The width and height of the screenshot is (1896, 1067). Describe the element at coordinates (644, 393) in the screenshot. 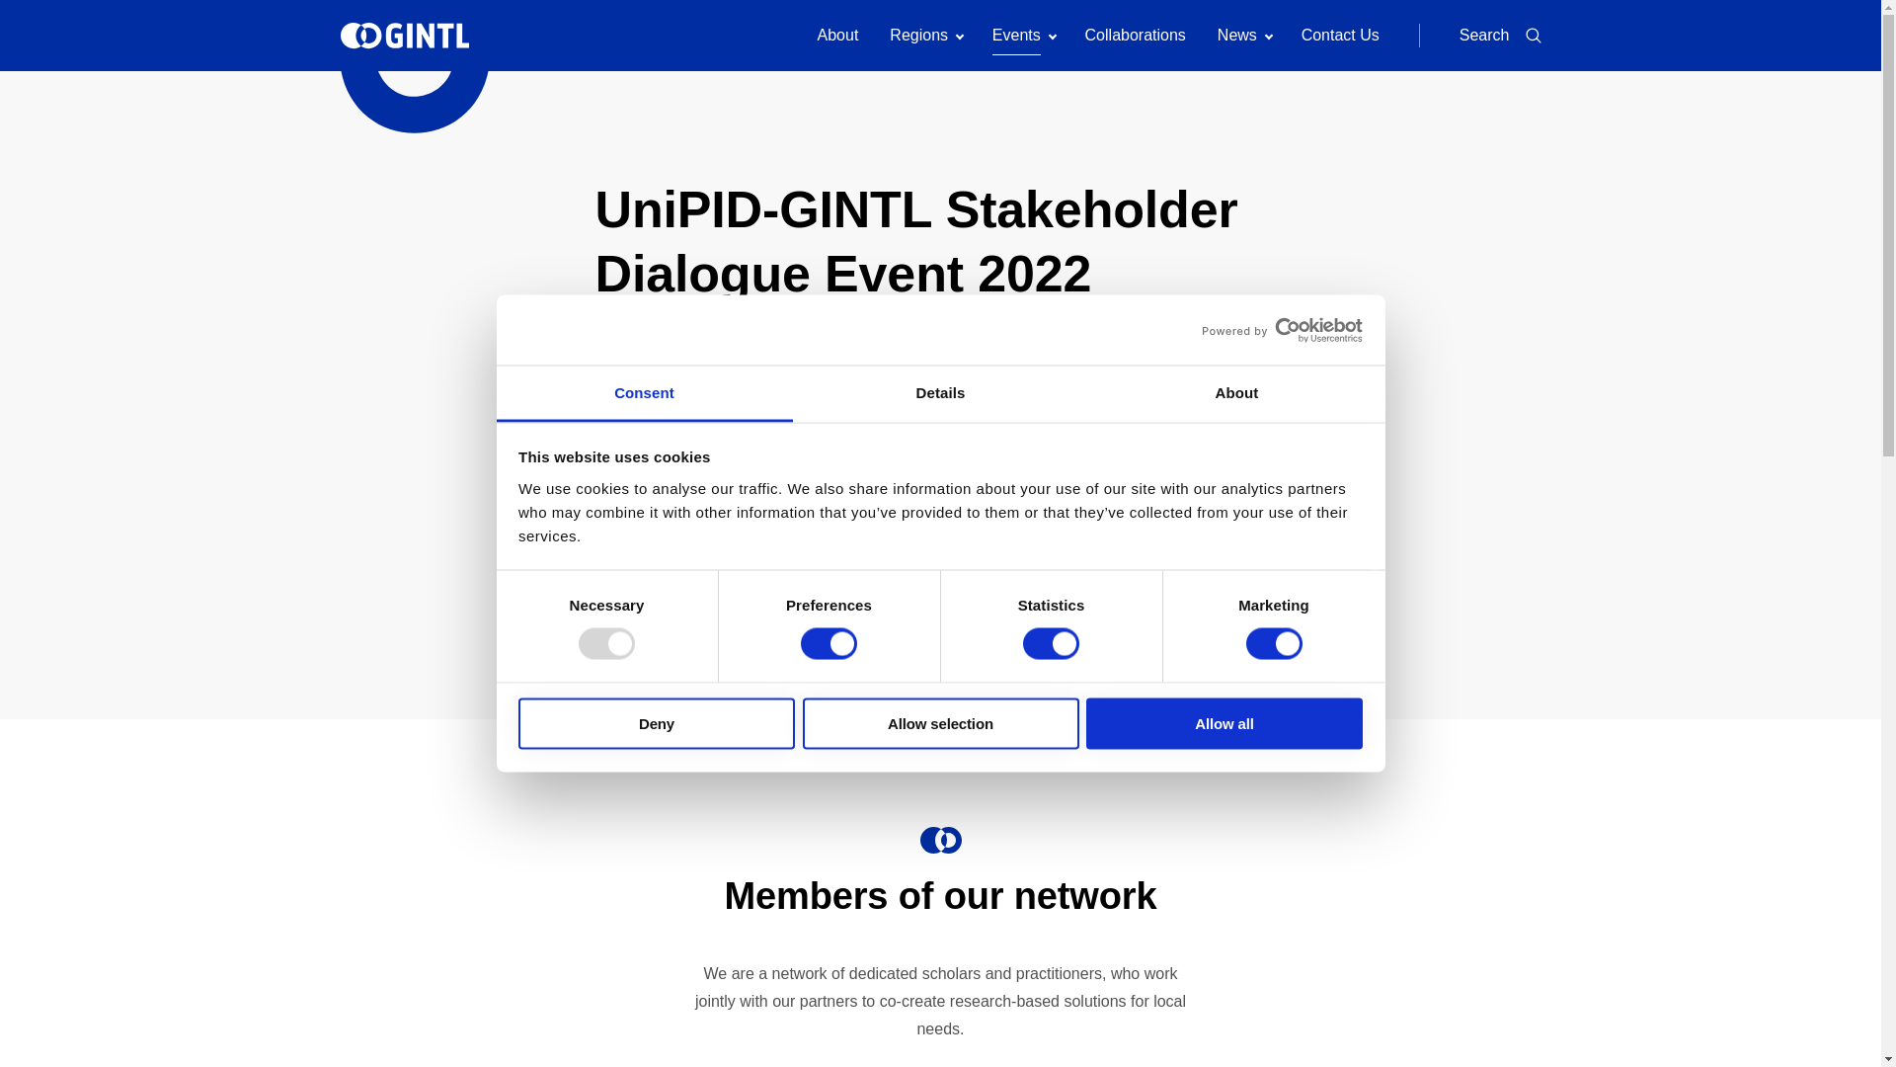

I see `Consent` at that location.